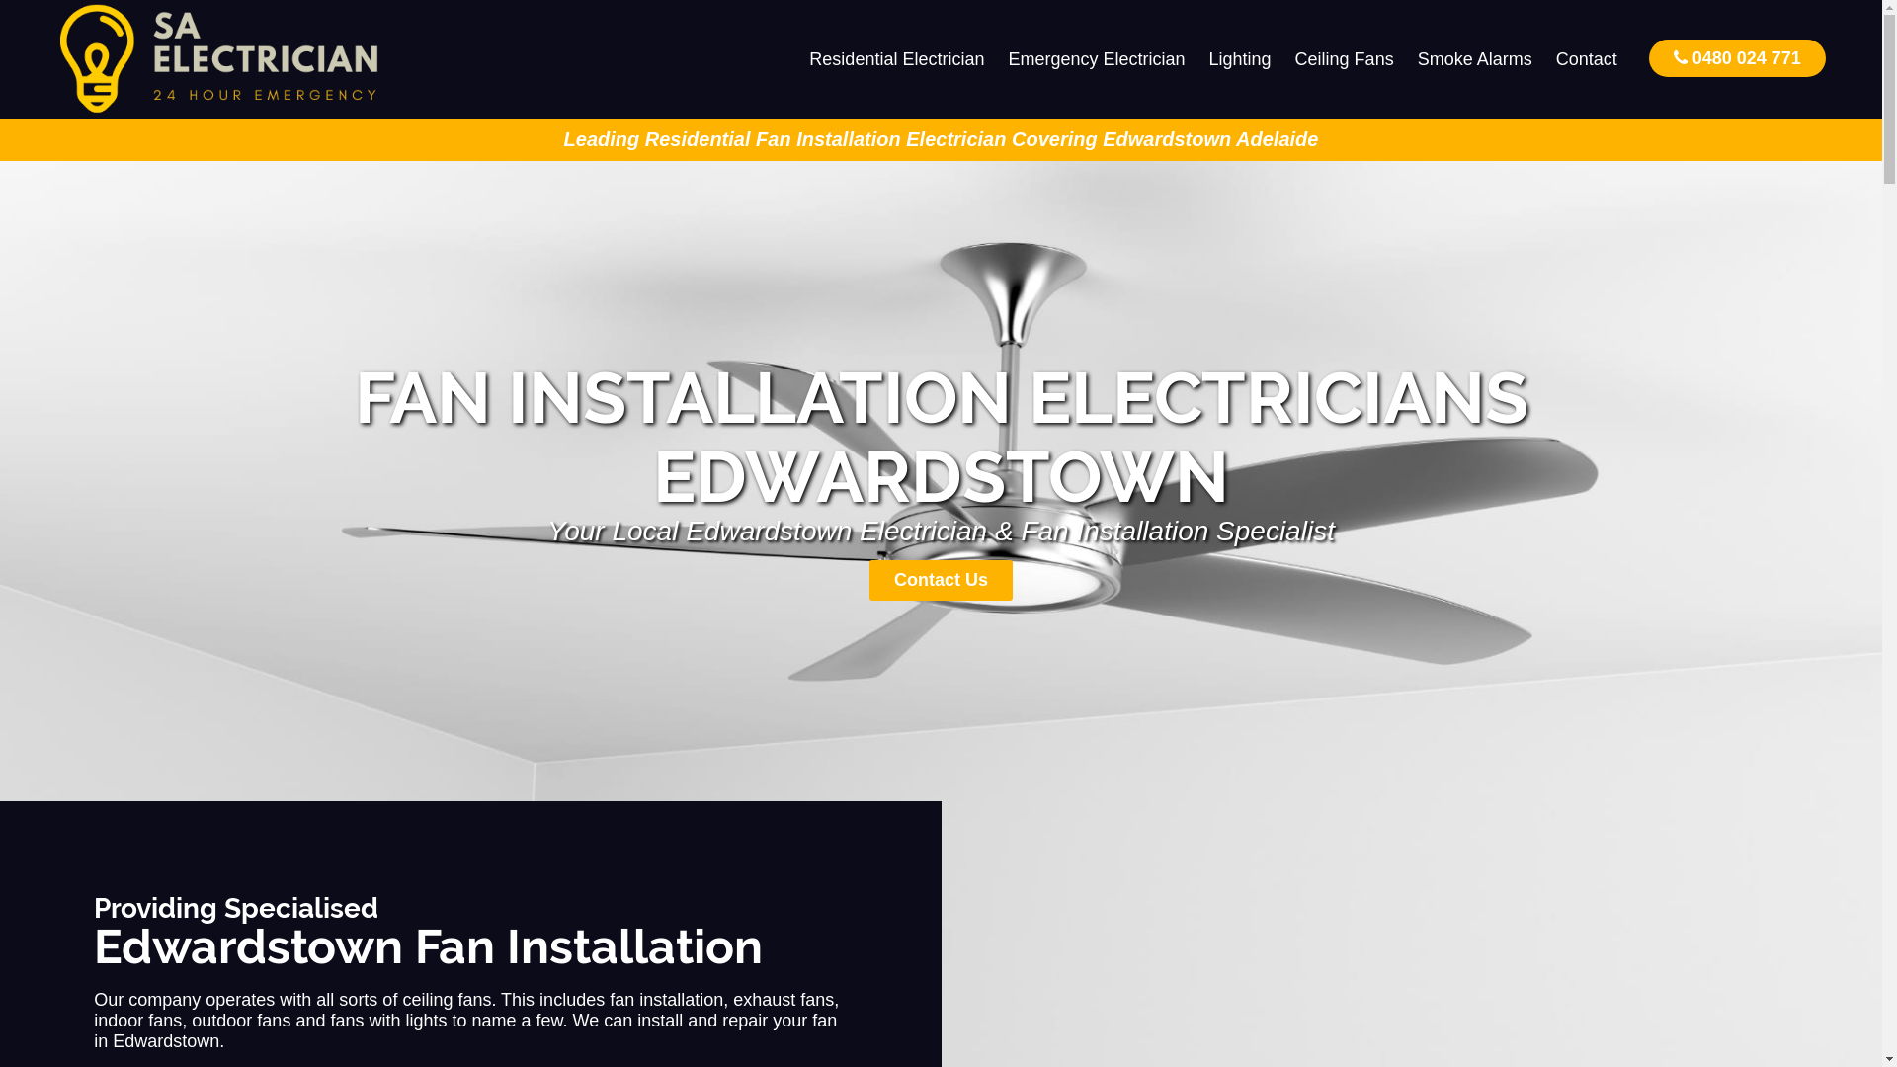  What do you see at coordinates (1587, 59) in the screenshot?
I see `Contact` at bounding box center [1587, 59].